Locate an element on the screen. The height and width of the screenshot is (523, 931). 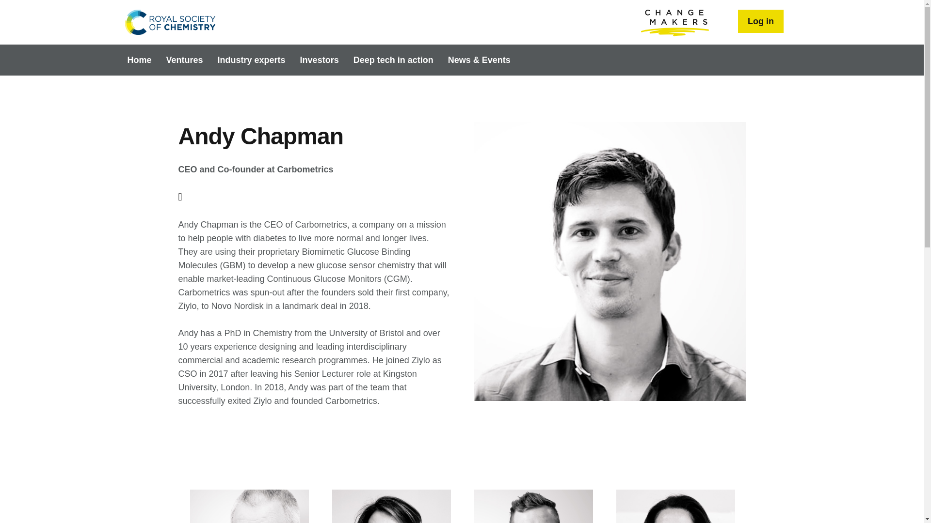
Deep tech in action is located at coordinates (393, 60).